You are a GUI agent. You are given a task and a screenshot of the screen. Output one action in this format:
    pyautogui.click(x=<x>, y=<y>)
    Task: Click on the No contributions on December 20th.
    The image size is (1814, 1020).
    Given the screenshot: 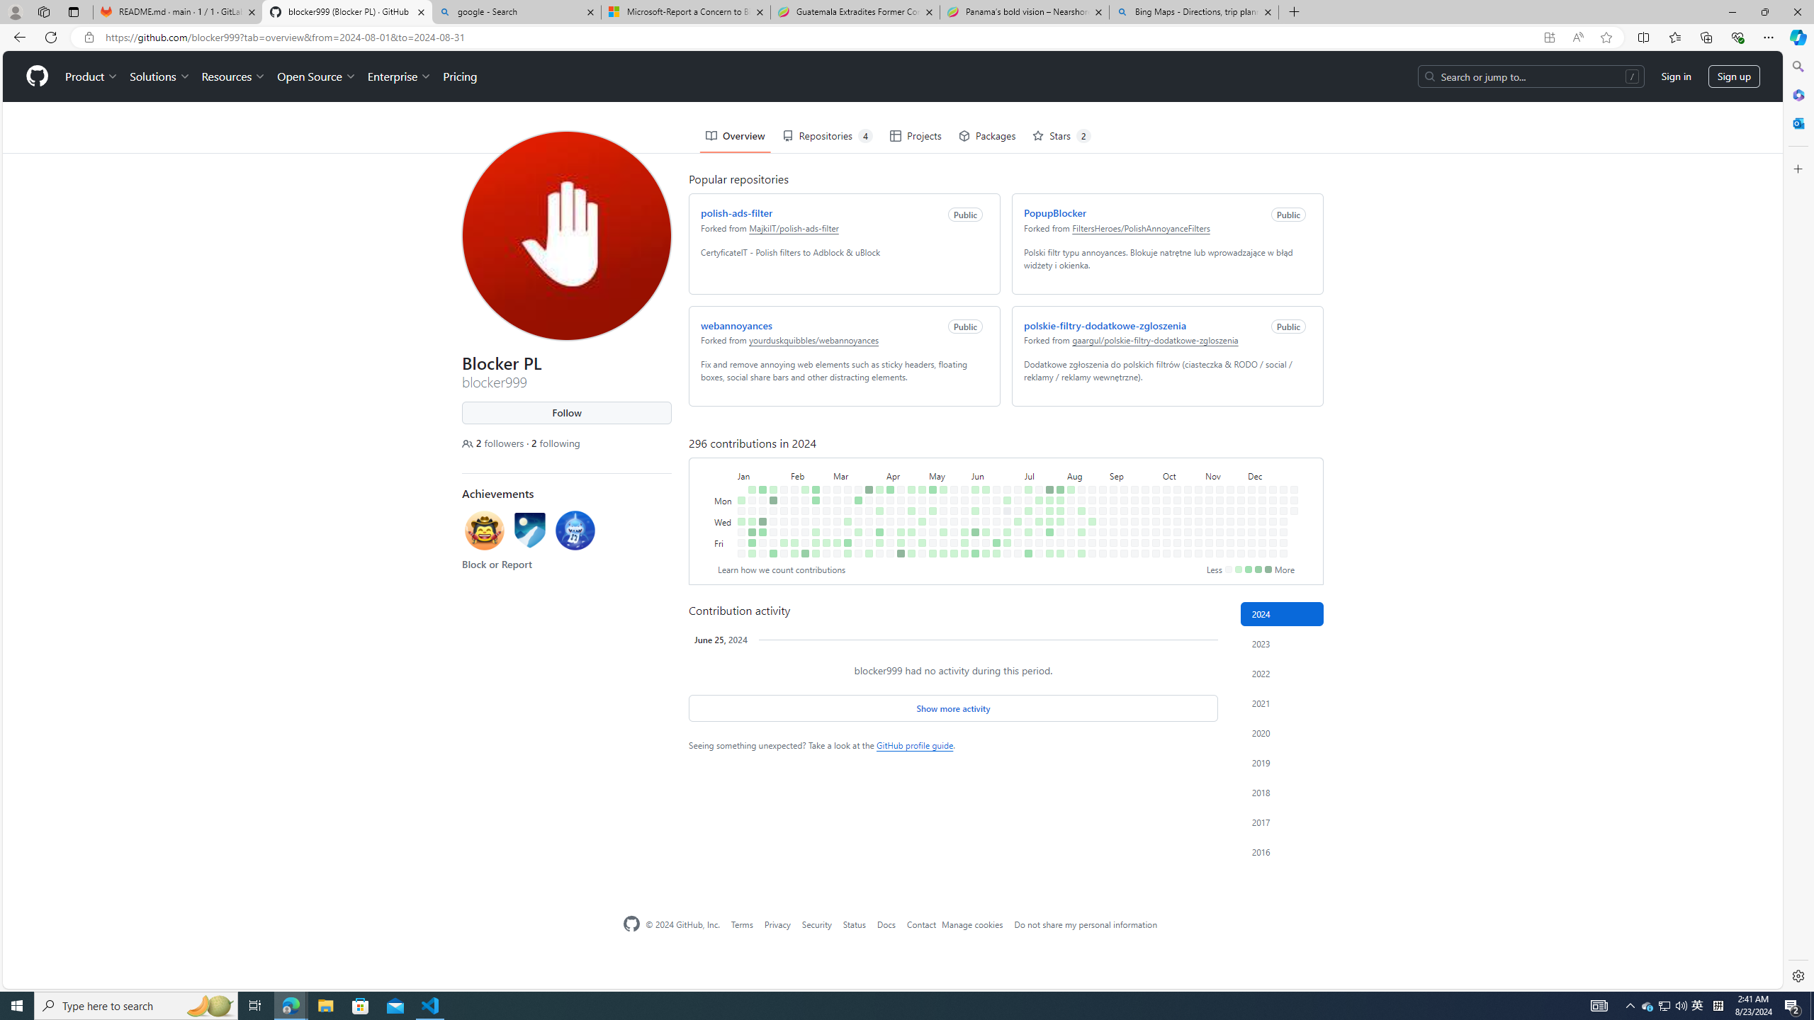 What is the action you would take?
    pyautogui.click(x=1273, y=543)
    